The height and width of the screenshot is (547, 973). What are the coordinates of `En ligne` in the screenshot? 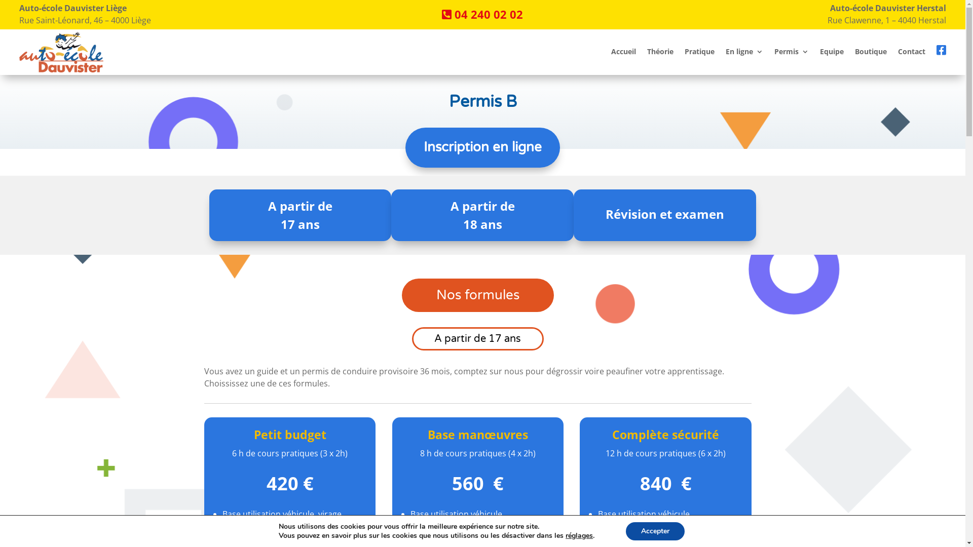 It's located at (744, 54).